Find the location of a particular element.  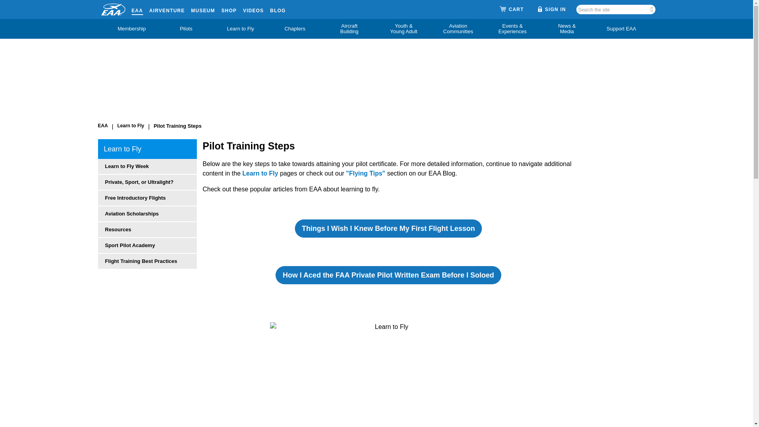

CART is located at coordinates (512, 9).